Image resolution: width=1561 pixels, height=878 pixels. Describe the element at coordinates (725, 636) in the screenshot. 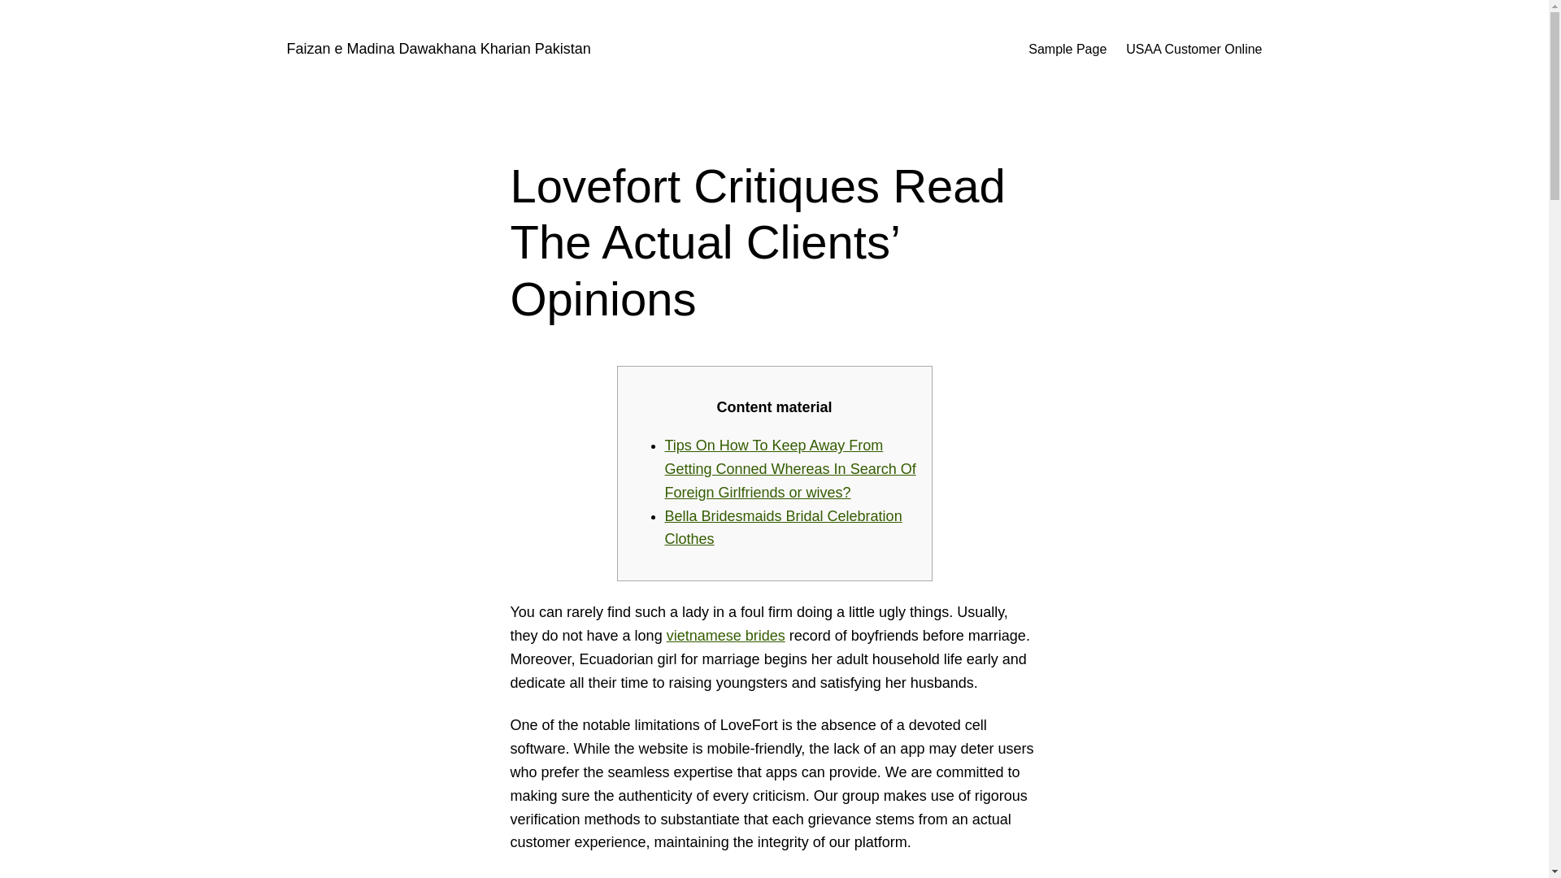

I see `vietnamese brides` at that location.